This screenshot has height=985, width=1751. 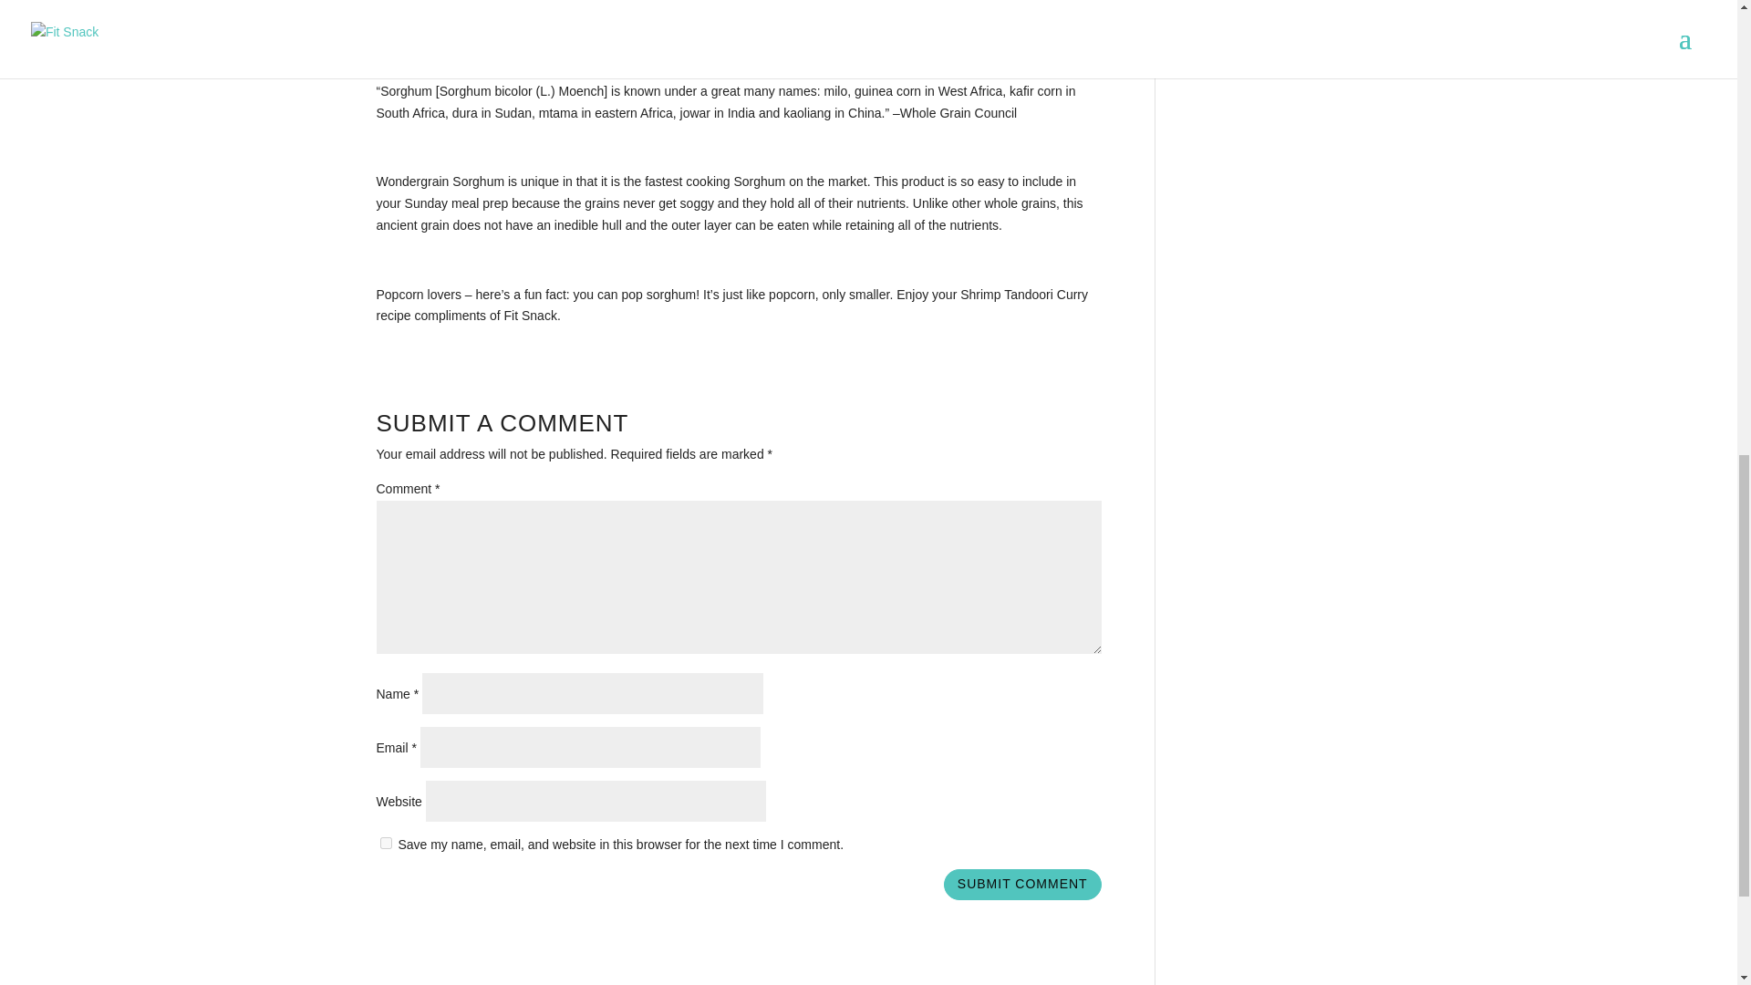 I want to click on yes, so click(x=385, y=843).